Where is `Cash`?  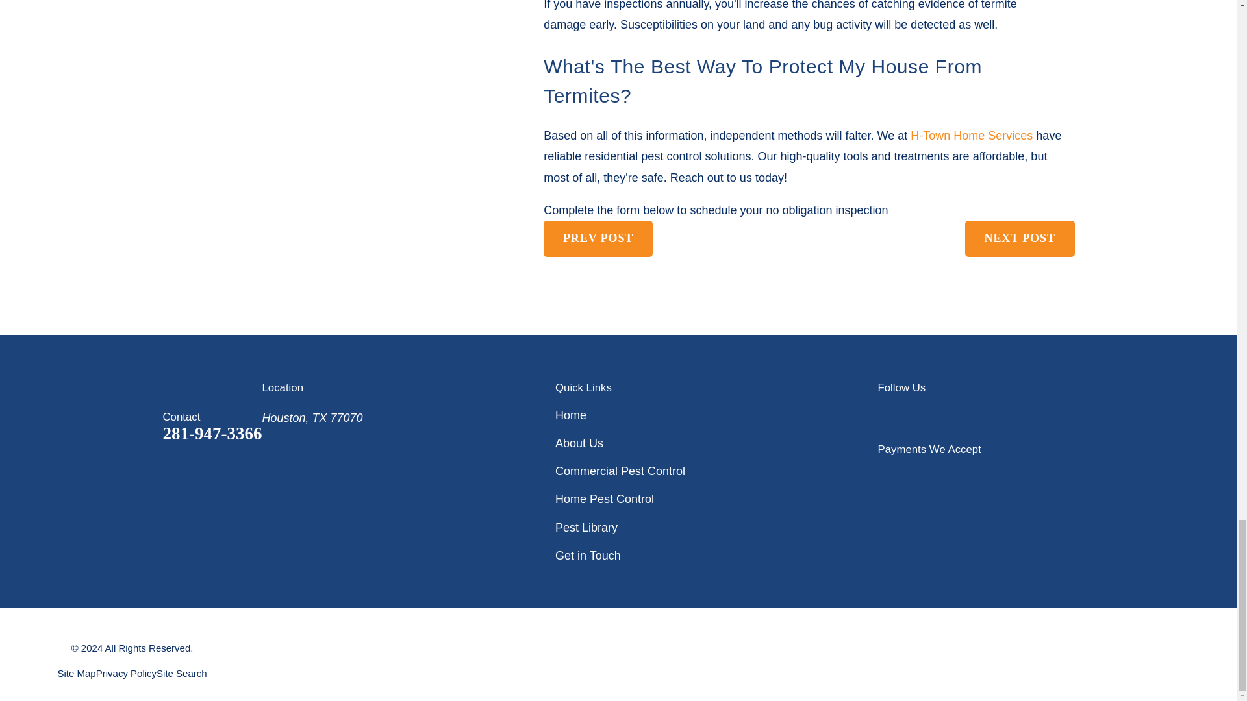 Cash is located at coordinates (1031, 474).